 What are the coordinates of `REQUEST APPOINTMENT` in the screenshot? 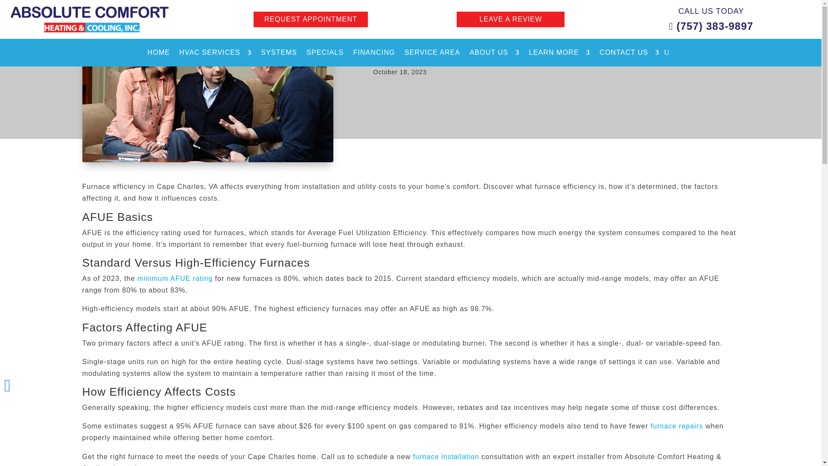 It's located at (310, 19).